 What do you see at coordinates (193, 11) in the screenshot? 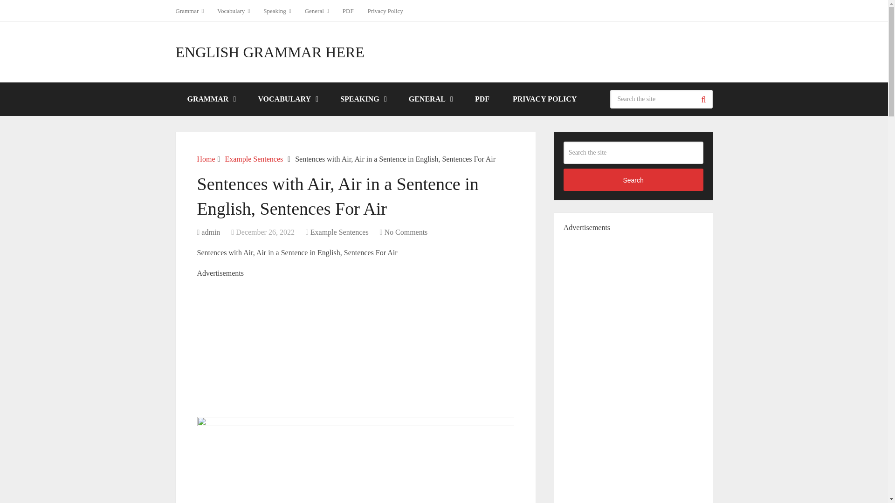
I see `Grammar` at bounding box center [193, 11].